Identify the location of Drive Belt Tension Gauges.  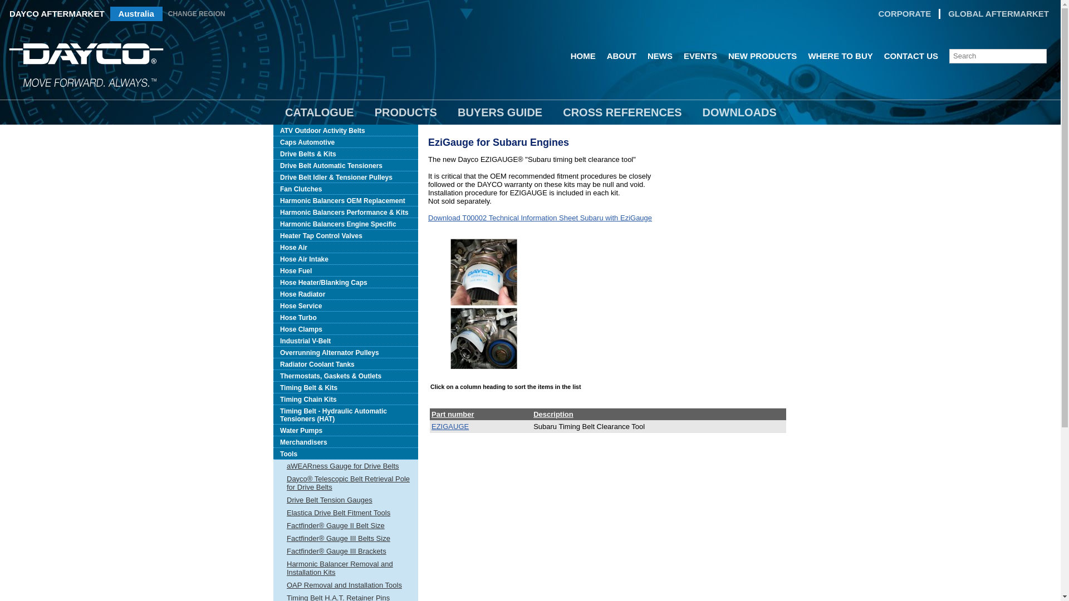
(346, 500).